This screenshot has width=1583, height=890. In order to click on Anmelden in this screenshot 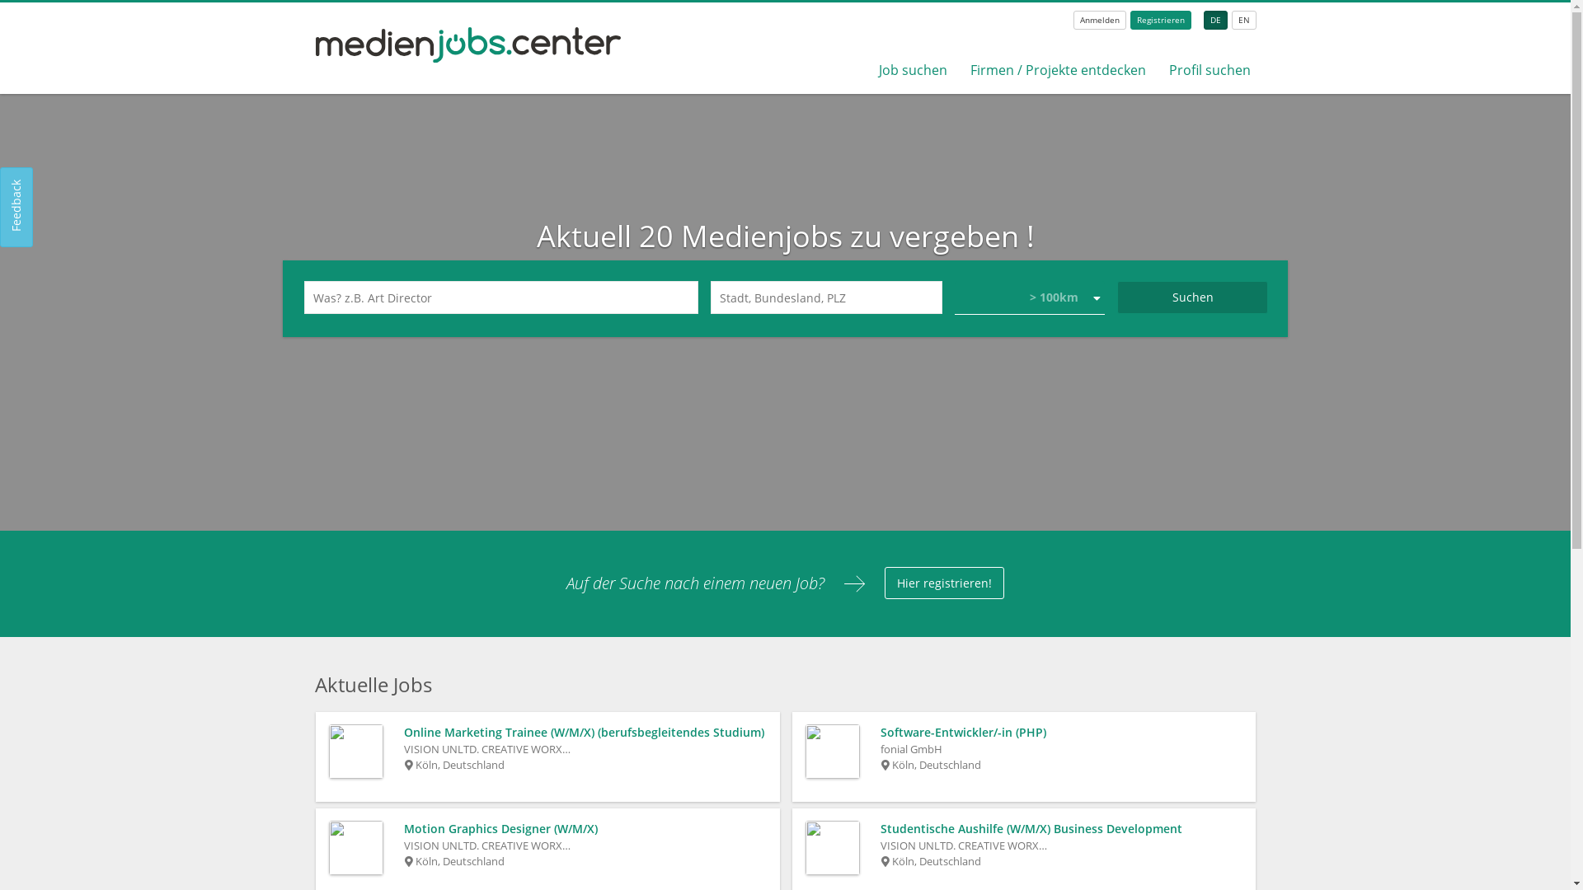, I will do `click(1100, 20)`.